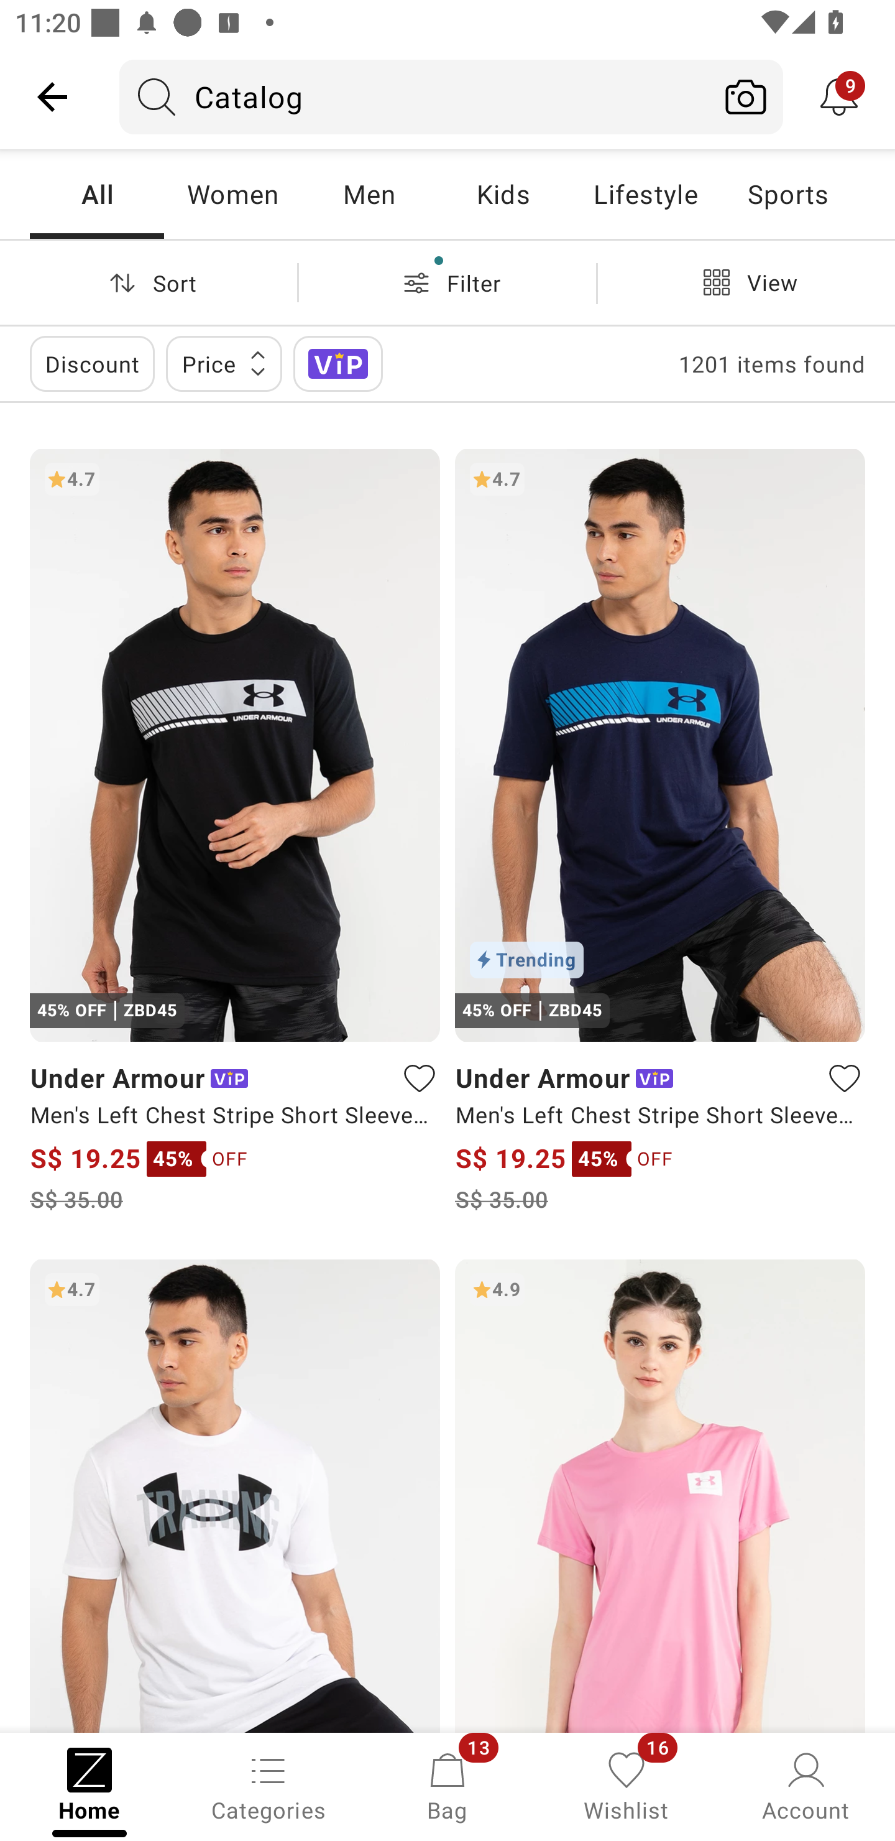 This screenshot has height=1841, width=895. I want to click on Navigate up, so click(52, 96).